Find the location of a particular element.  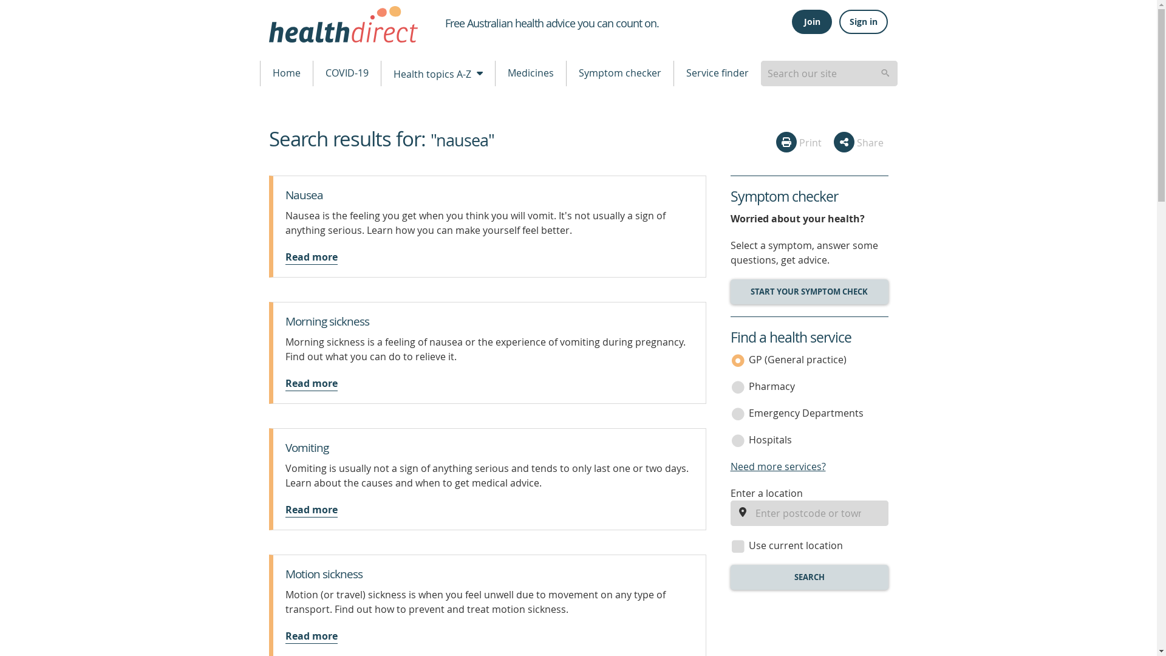

Join is located at coordinates (811, 22).